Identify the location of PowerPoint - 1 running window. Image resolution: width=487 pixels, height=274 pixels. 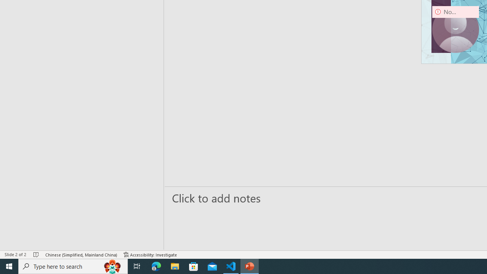
(250, 266).